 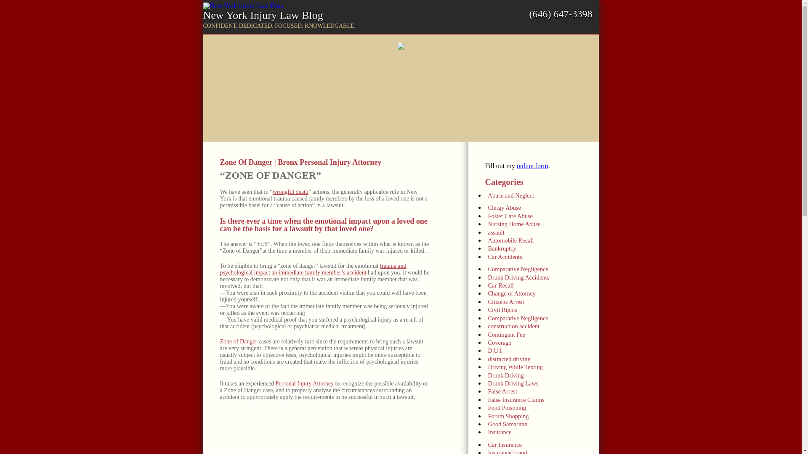 I want to click on Drunk Driving Laws, so click(x=535, y=382).